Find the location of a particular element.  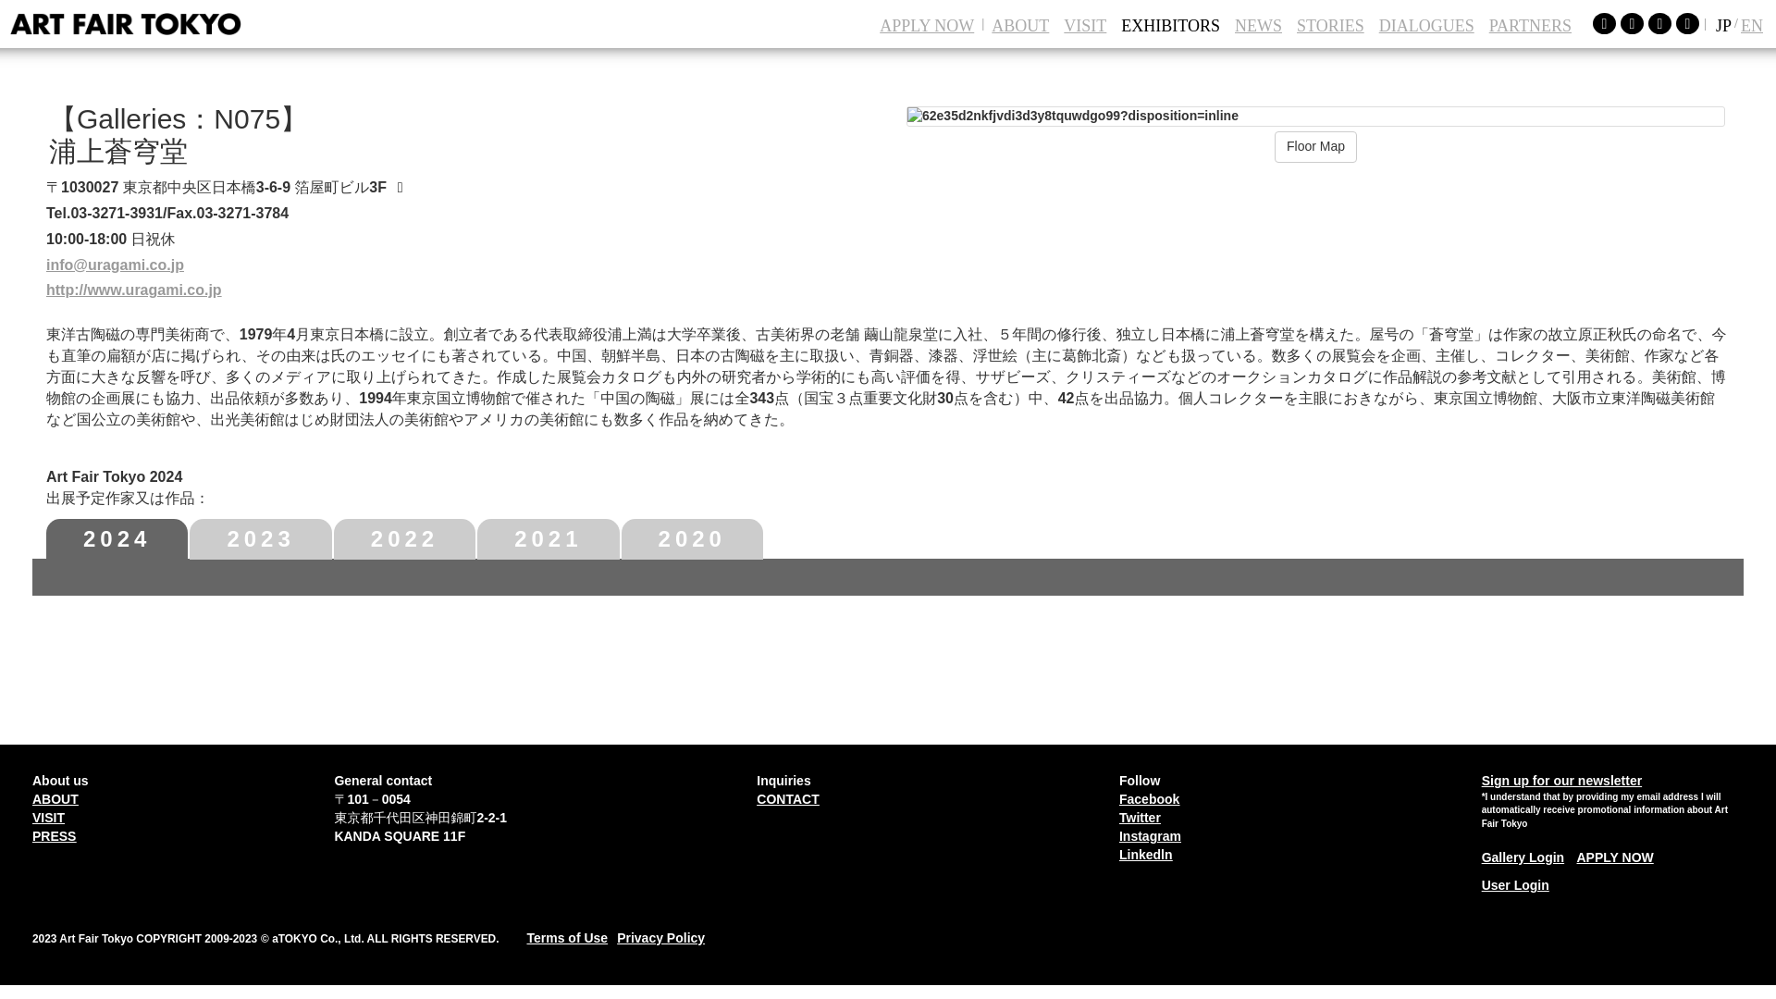

2023 is located at coordinates (260, 538).